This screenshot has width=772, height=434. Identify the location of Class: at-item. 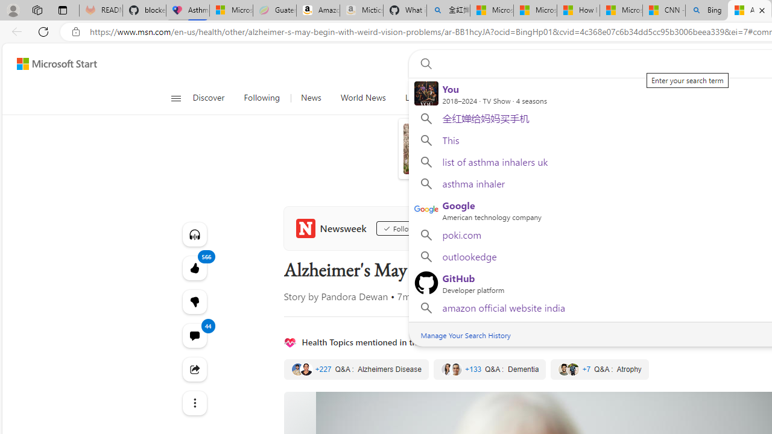
(194, 403).